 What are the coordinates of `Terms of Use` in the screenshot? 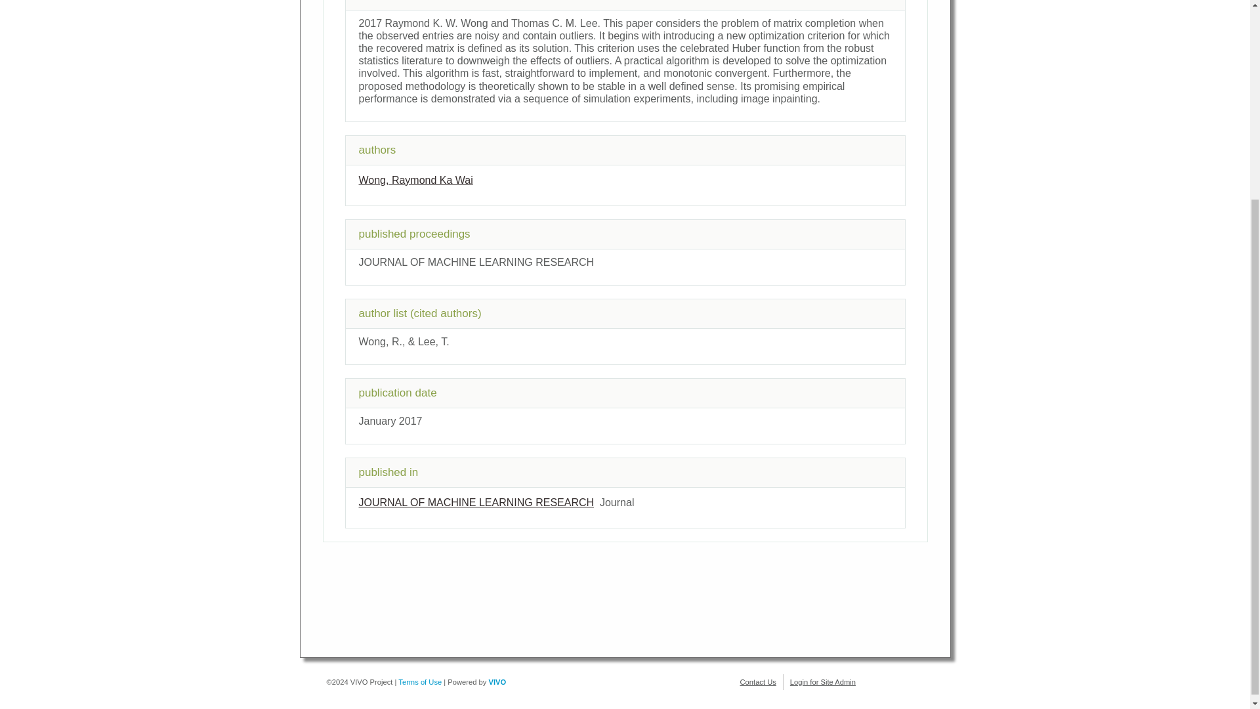 It's located at (420, 681).